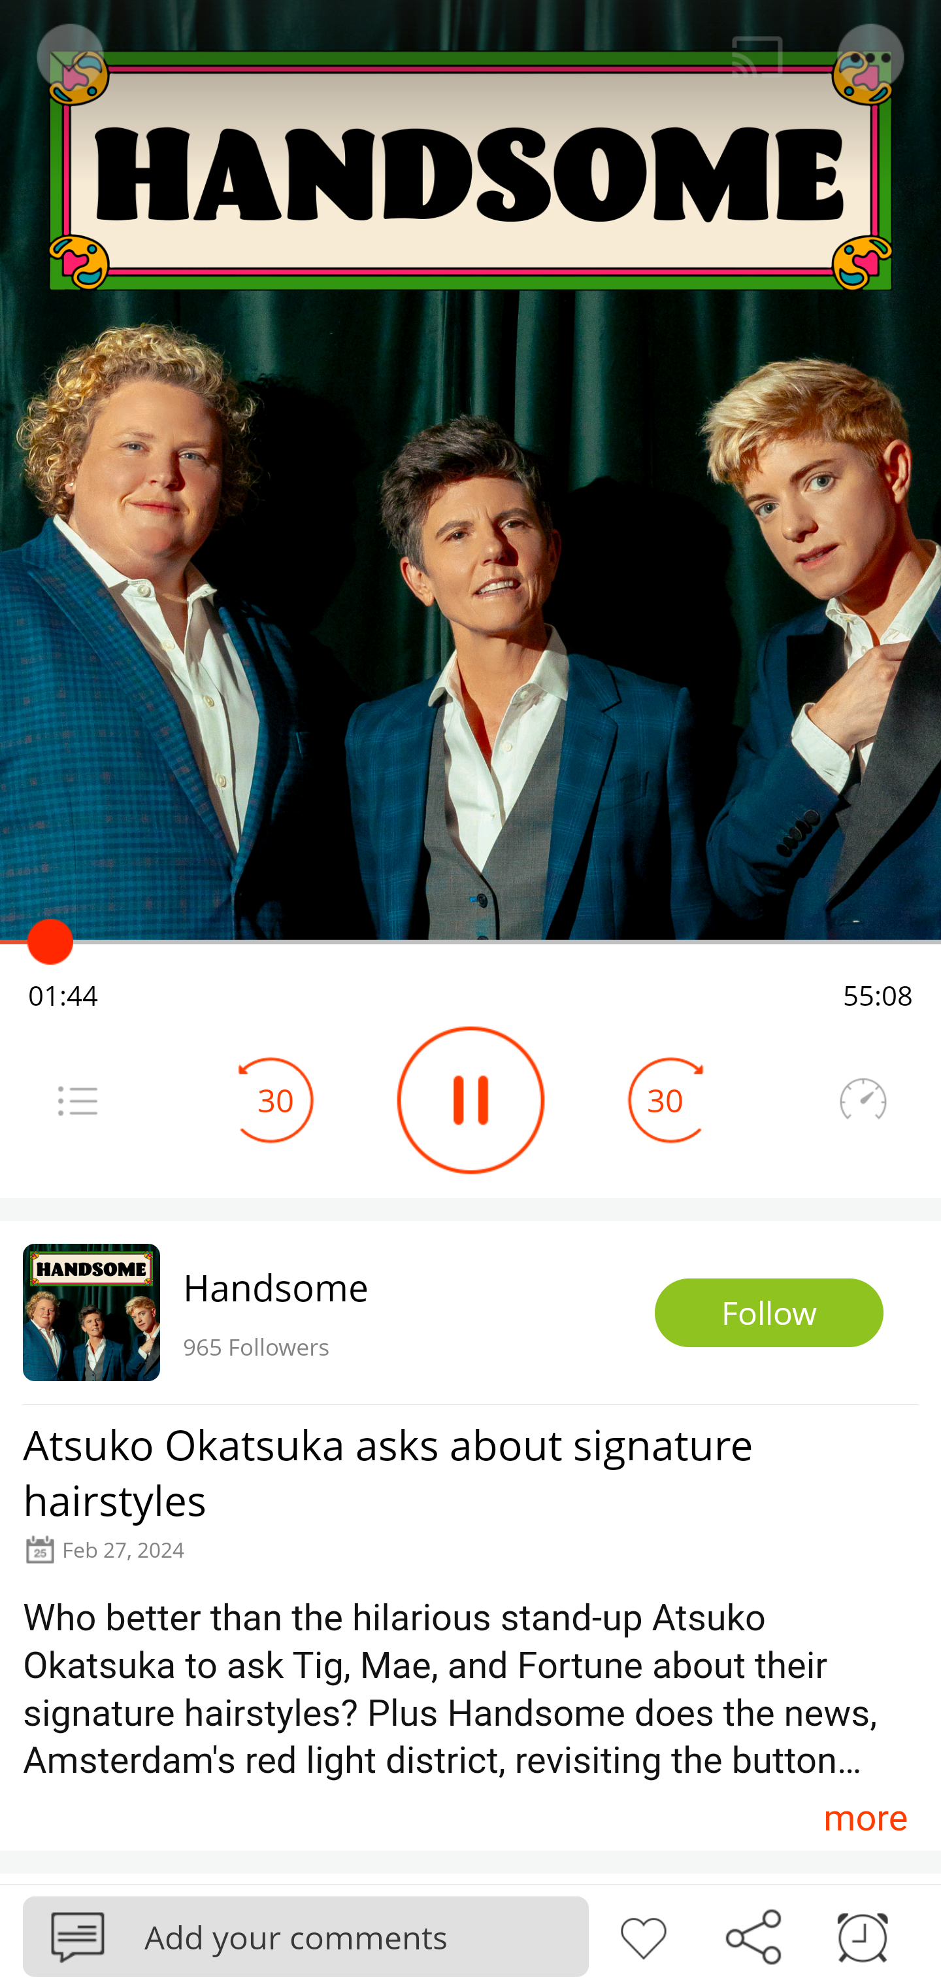 The width and height of the screenshot is (941, 1988). Describe the element at coordinates (665, 1100) in the screenshot. I see `30 Seek Forward` at that location.